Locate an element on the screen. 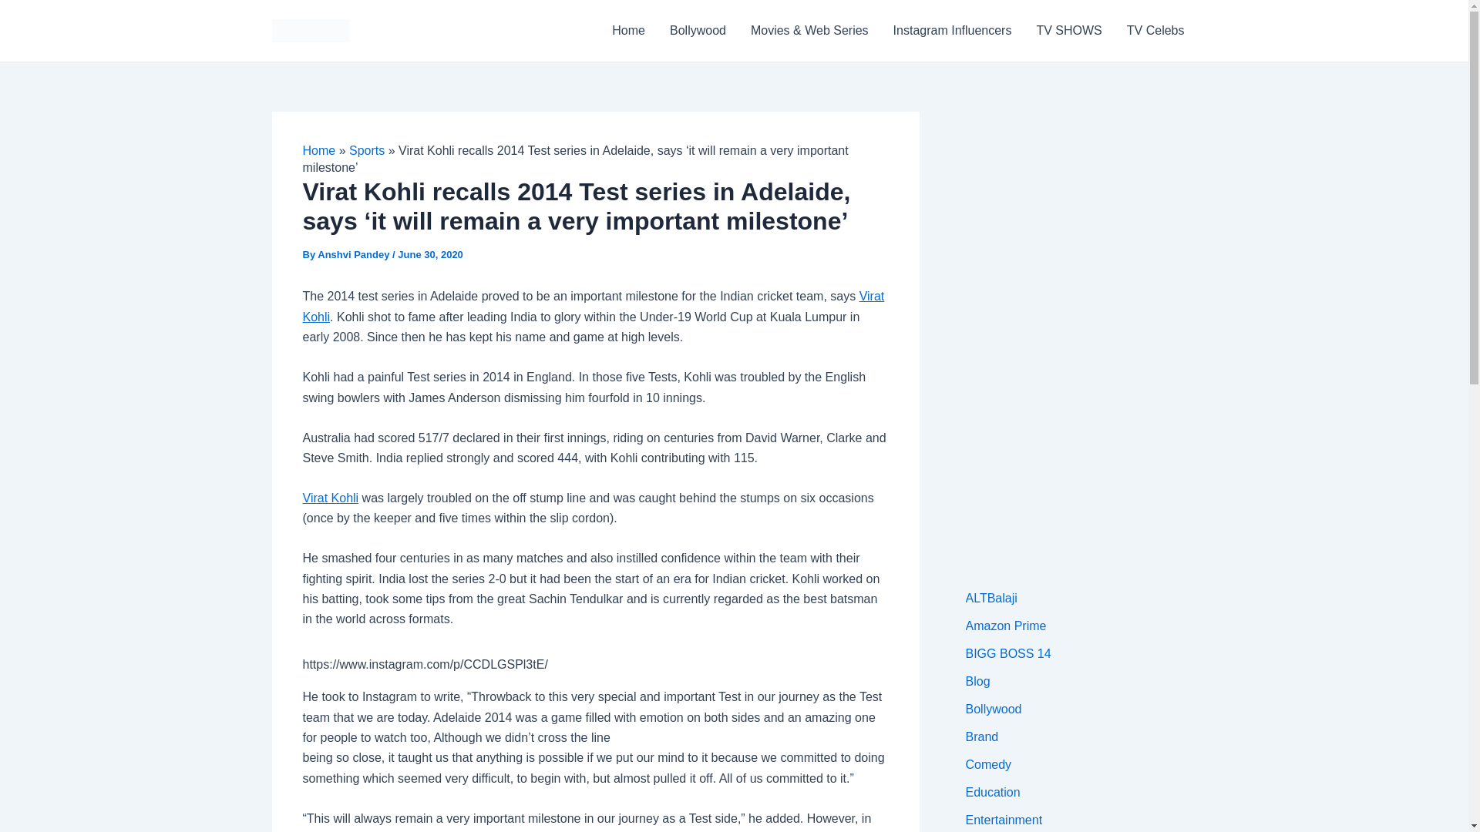 The height and width of the screenshot is (832, 1480). Home is located at coordinates (627, 31).